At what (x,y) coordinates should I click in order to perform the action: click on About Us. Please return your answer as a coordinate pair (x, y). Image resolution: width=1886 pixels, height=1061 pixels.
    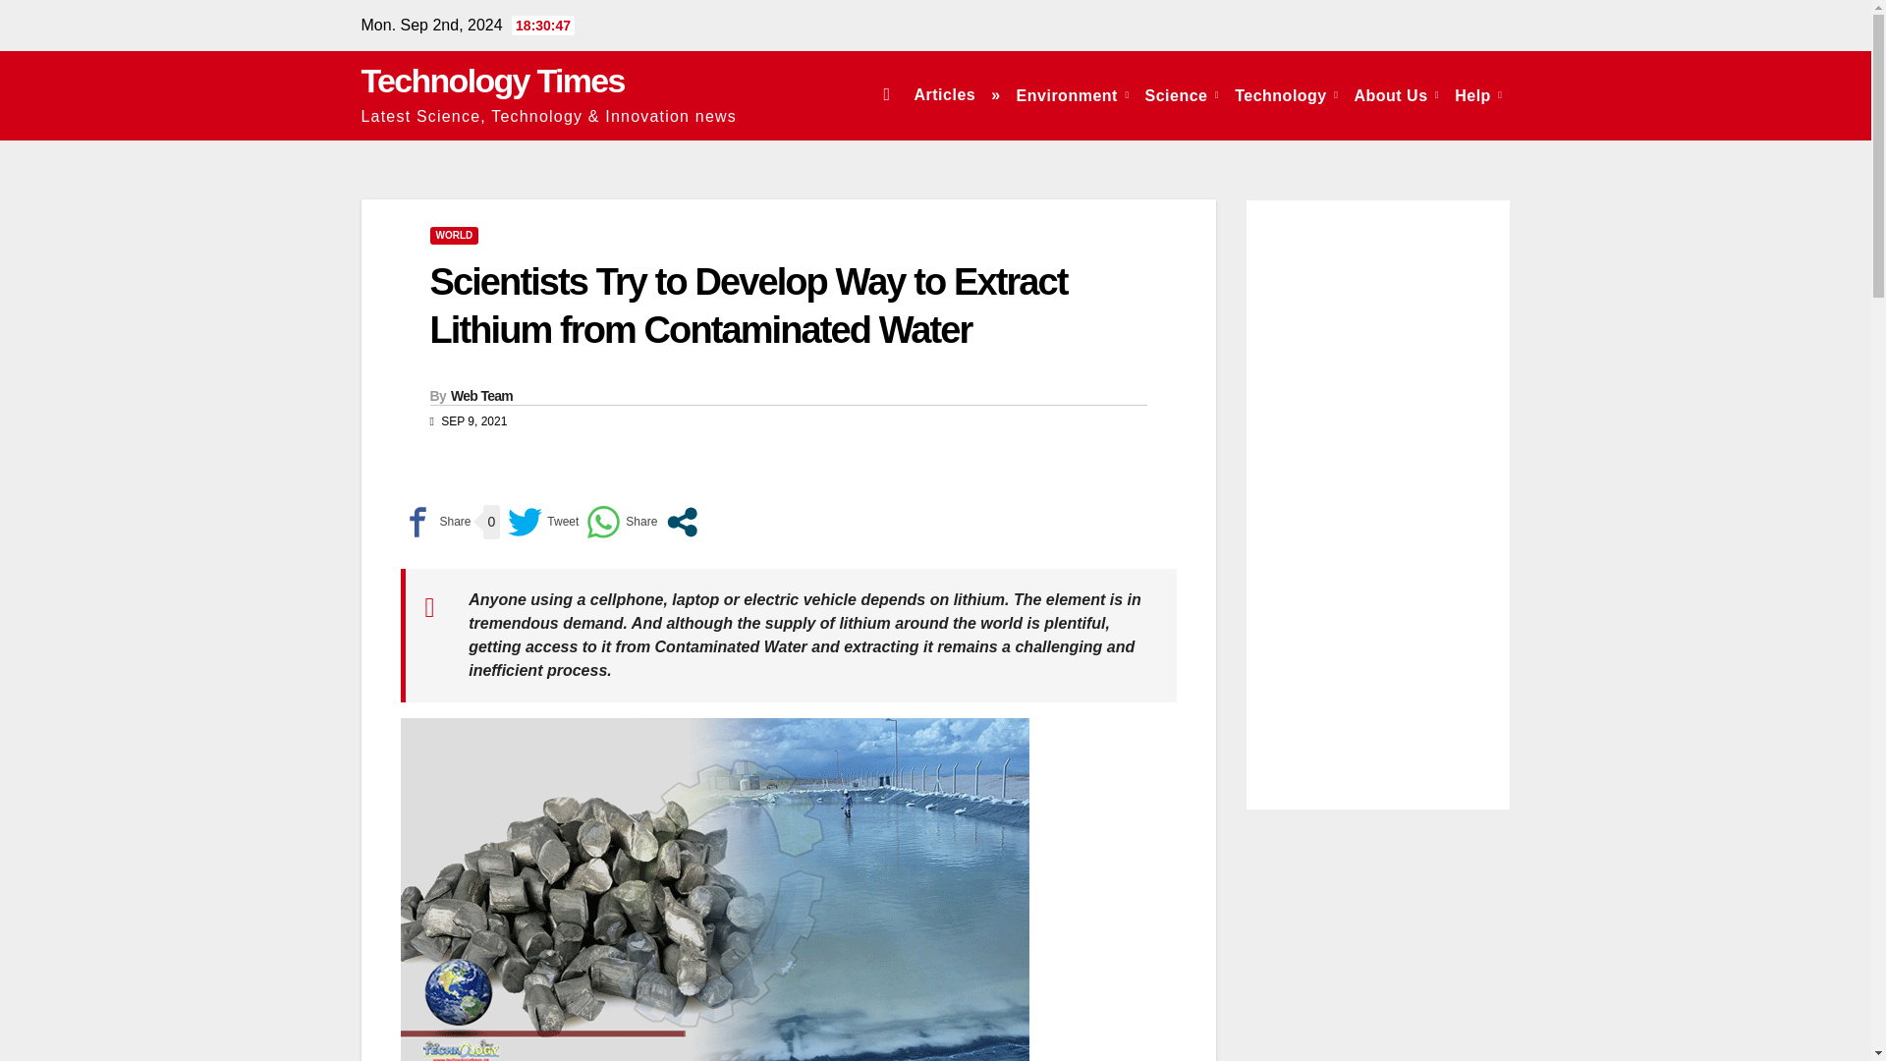
    Looking at the image, I should click on (1396, 94).